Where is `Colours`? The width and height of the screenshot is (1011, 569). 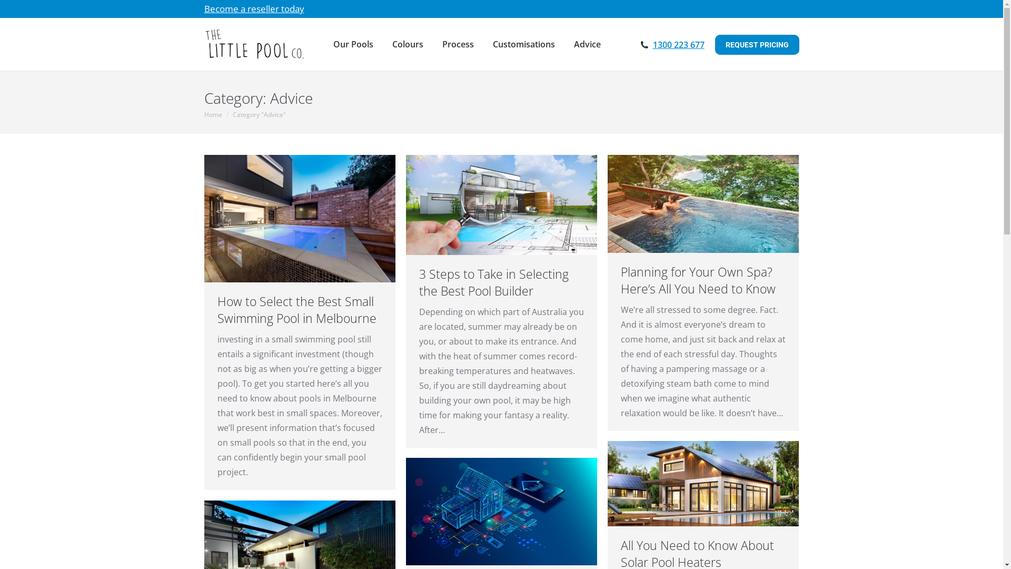 Colours is located at coordinates (408, 44).